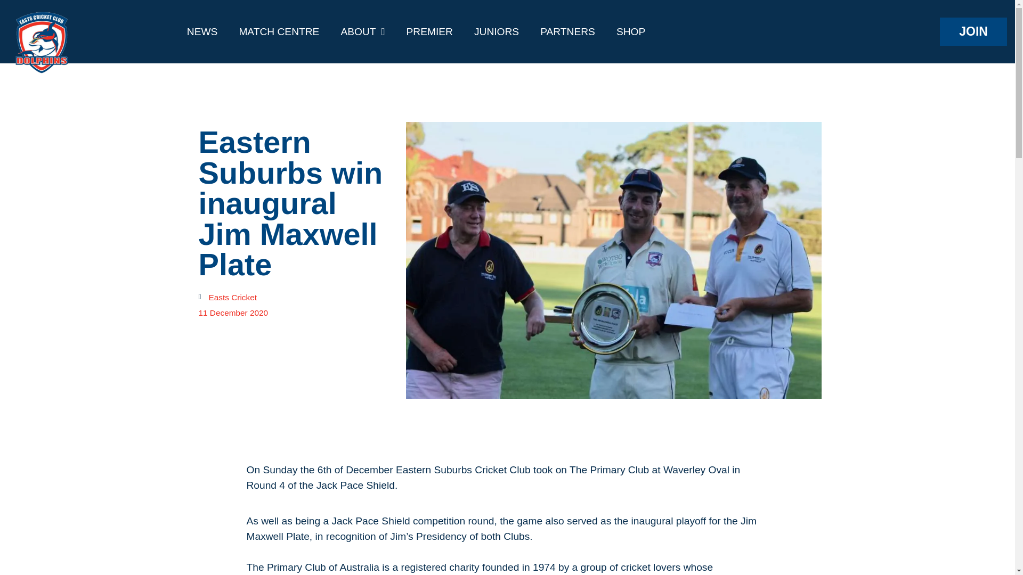 The height and width of the screenshot is (575, 1023). What do you see at coordinates (973, 31) in the screenshot?
I see `JOIN` at bounding box center [973, 31].